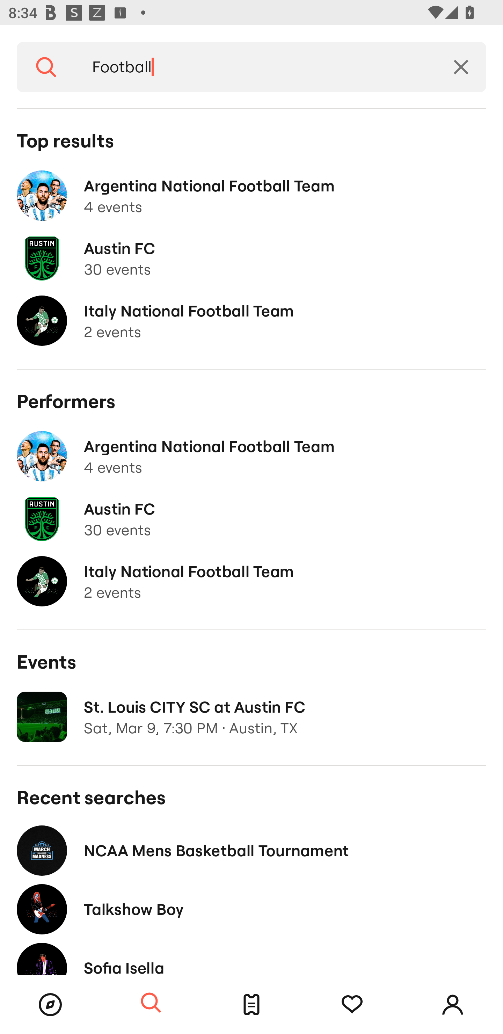  What do you see at coordinates (50, 1005) in the screenshot?
I see `Browse` at bounding box center [50, 1005].